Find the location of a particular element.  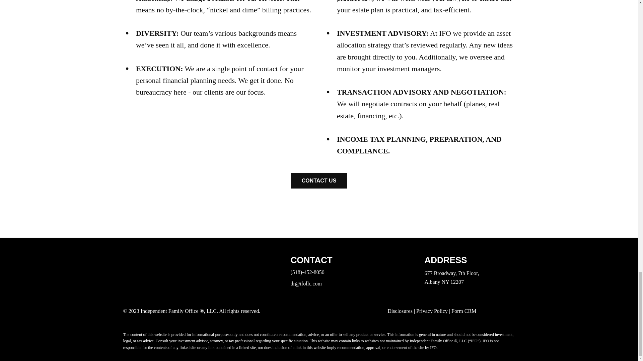

Form CRM is located at coordinates (463, 311).